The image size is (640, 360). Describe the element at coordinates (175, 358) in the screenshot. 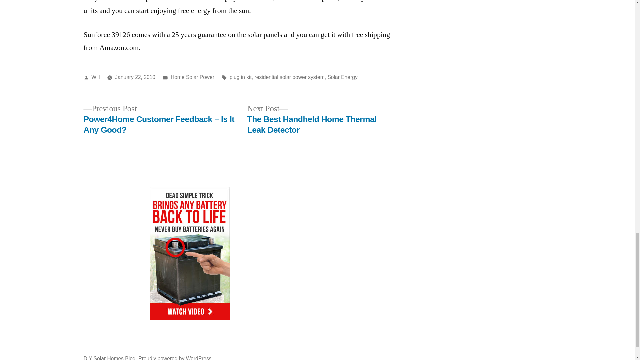

I see `Proudly powered by WordPress.` at that location.